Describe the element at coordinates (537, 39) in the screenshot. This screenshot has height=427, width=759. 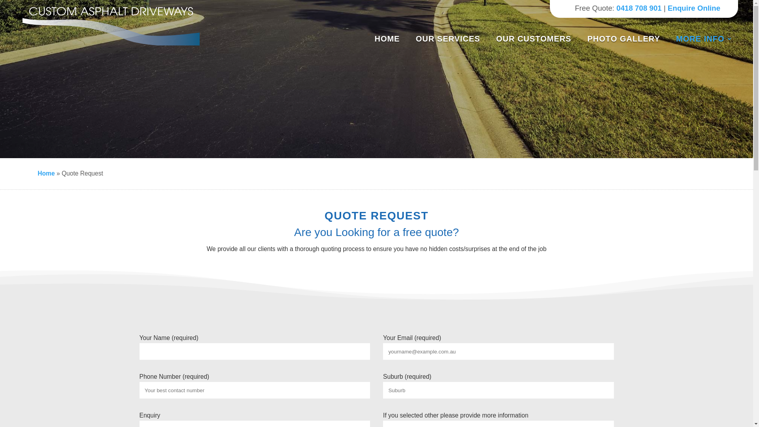
I see `OUR CUSTOMERS` at that location.